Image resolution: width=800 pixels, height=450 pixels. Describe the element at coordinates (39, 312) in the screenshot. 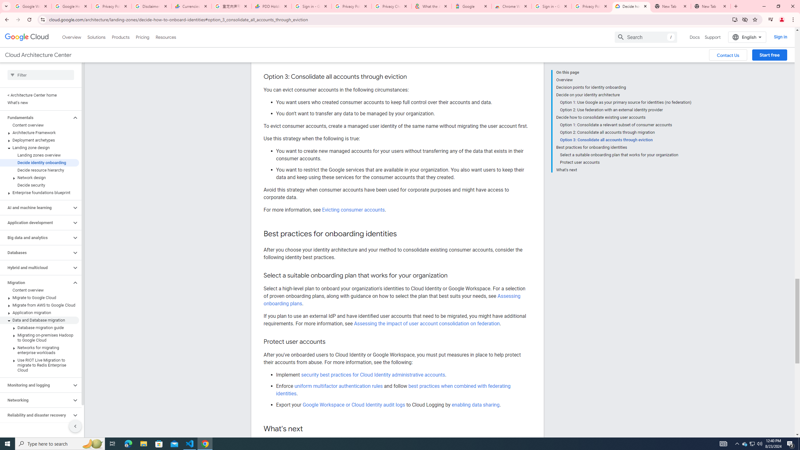

I see `Application migration` at that location.